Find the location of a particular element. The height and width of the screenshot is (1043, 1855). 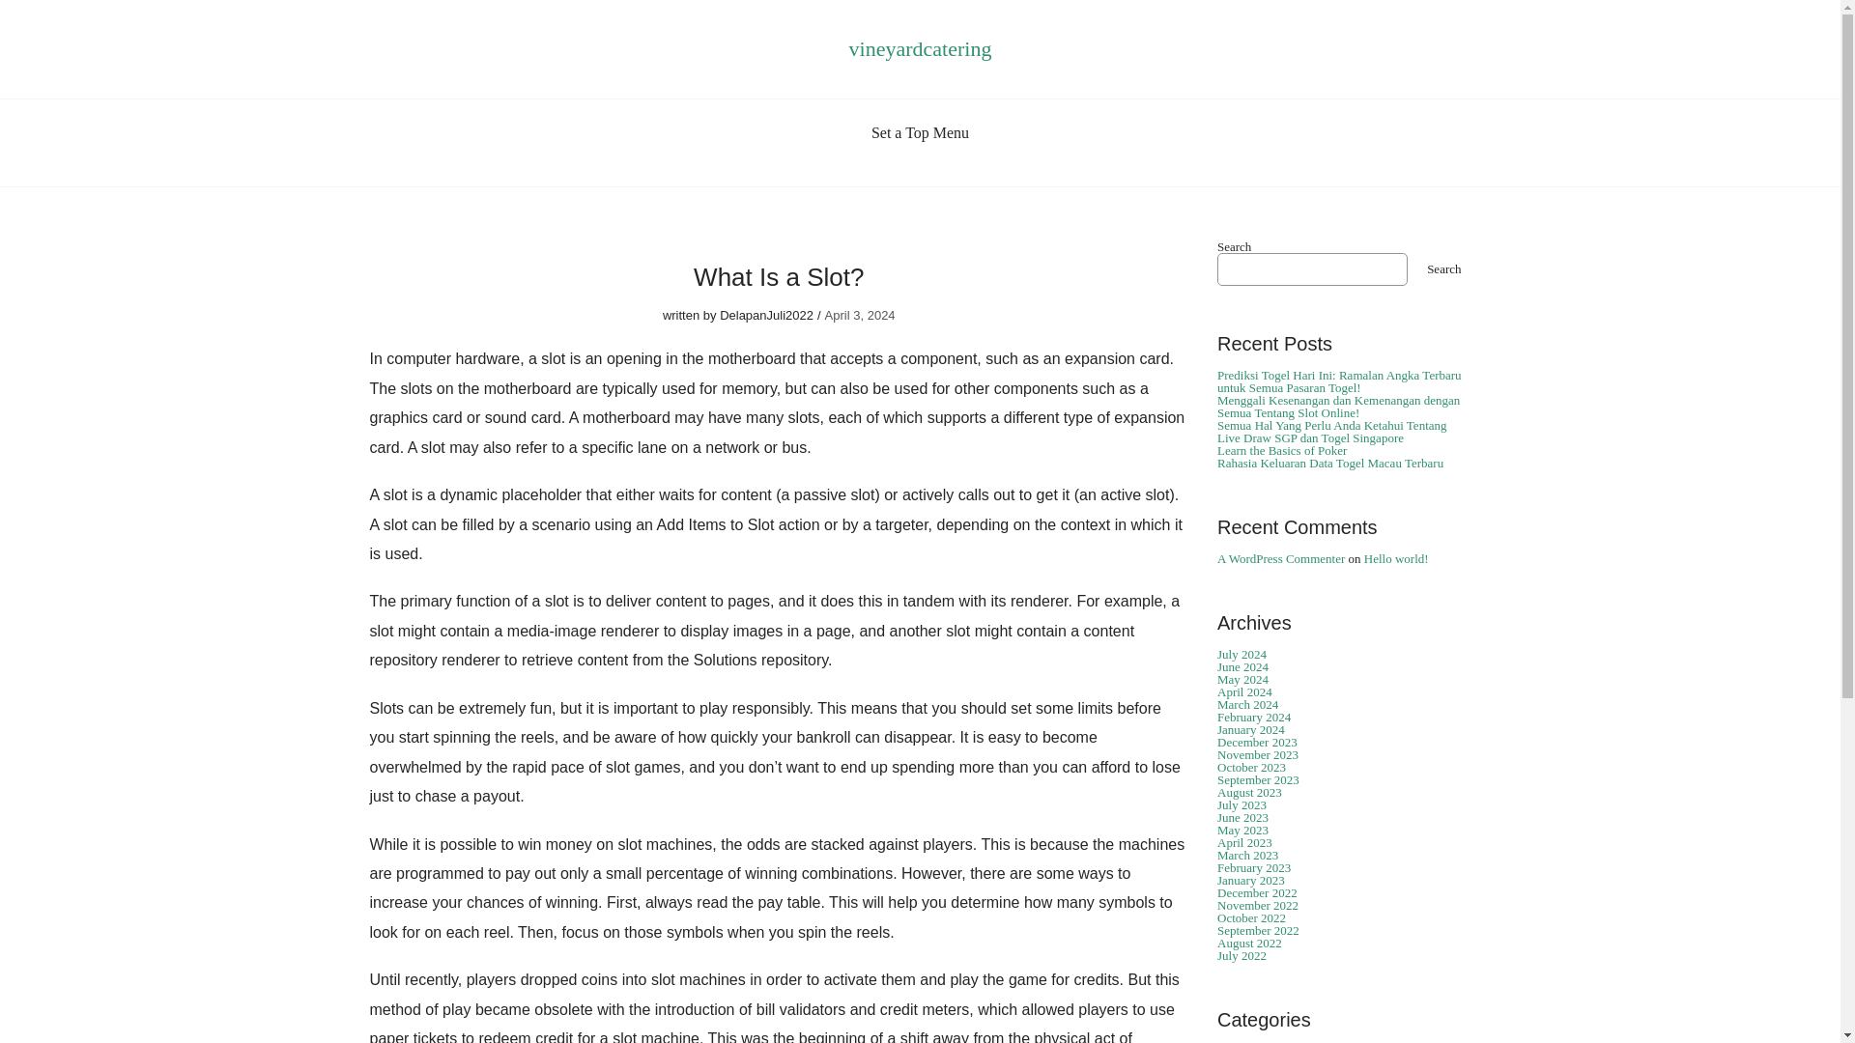

February 2023 is located at coordinates (1254, 867).